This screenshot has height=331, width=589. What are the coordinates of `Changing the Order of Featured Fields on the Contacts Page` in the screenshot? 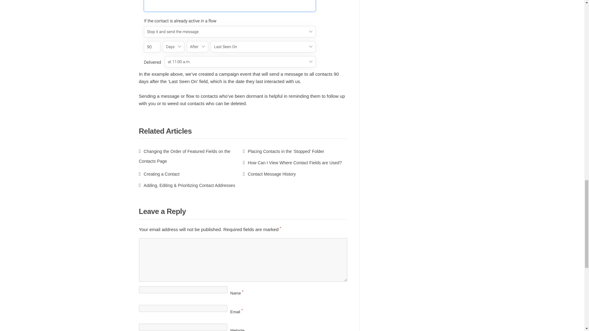 It's located at (184, 156).